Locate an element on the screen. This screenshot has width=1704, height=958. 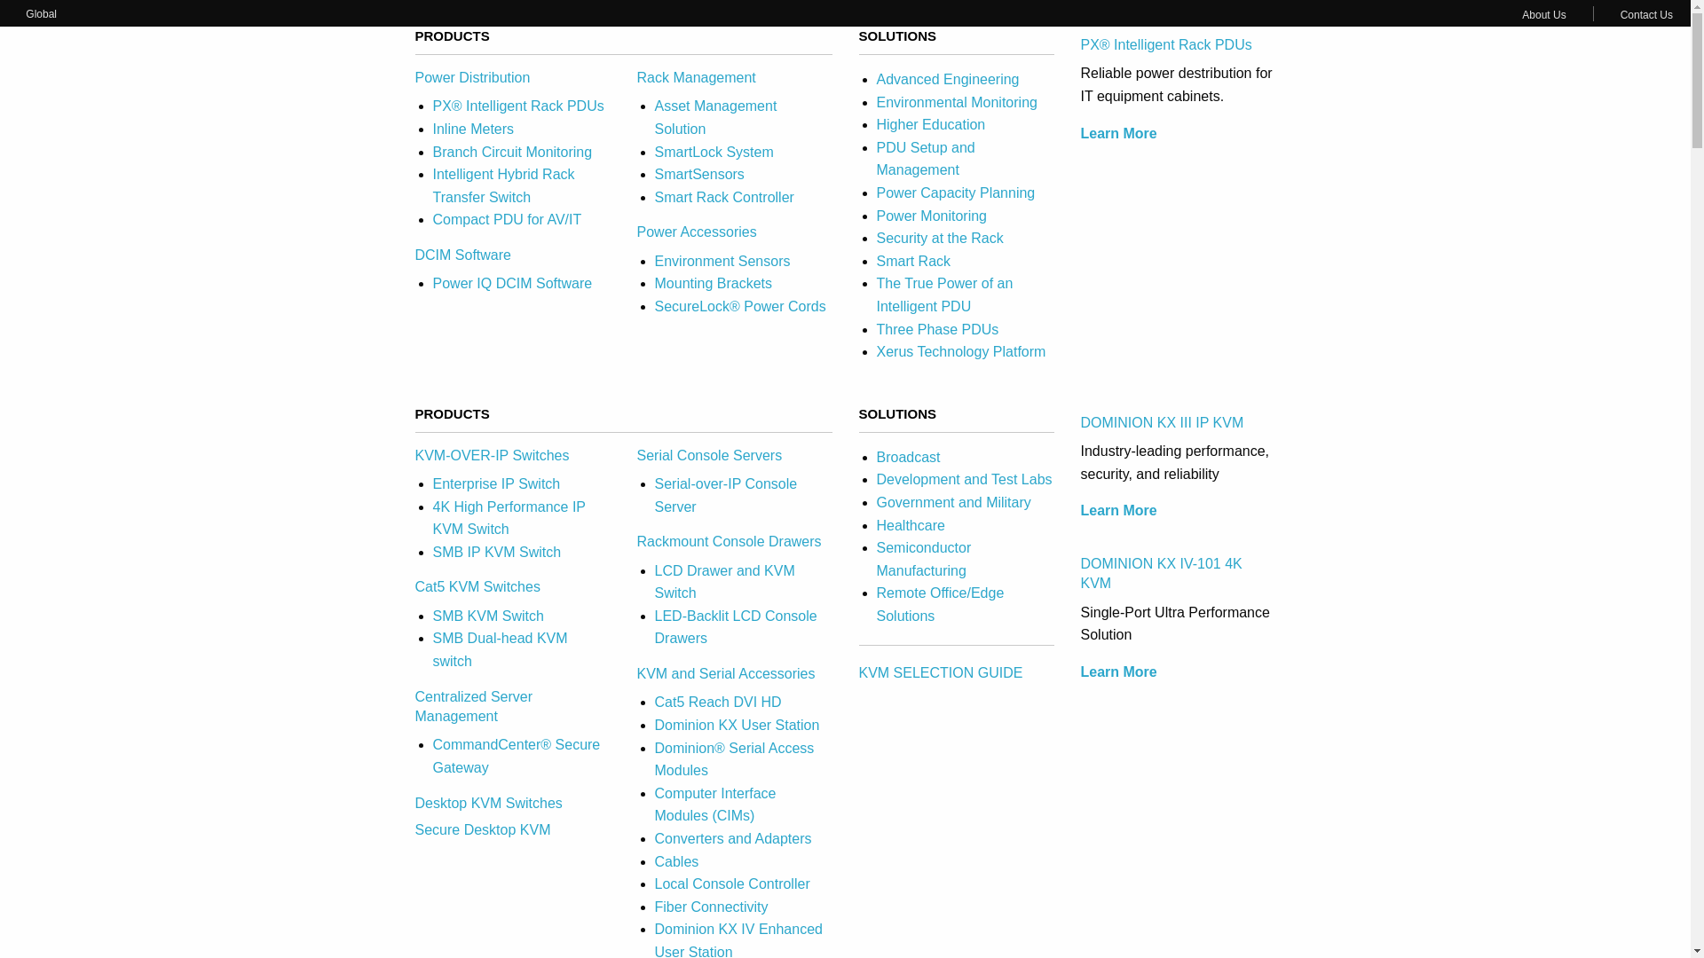
Higher Education is located at coordinates (932, 124).